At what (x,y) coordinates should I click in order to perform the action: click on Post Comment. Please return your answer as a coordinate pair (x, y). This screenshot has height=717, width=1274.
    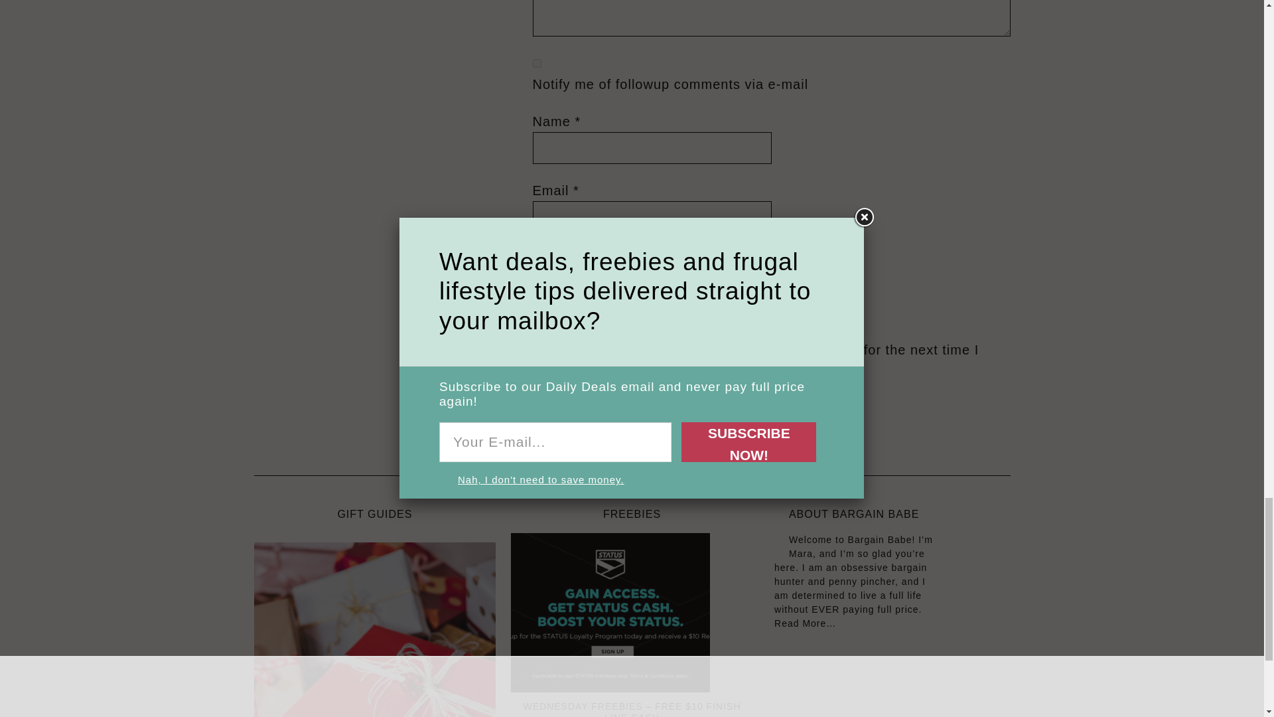
    Looking at the image, I should click on (585, 410).